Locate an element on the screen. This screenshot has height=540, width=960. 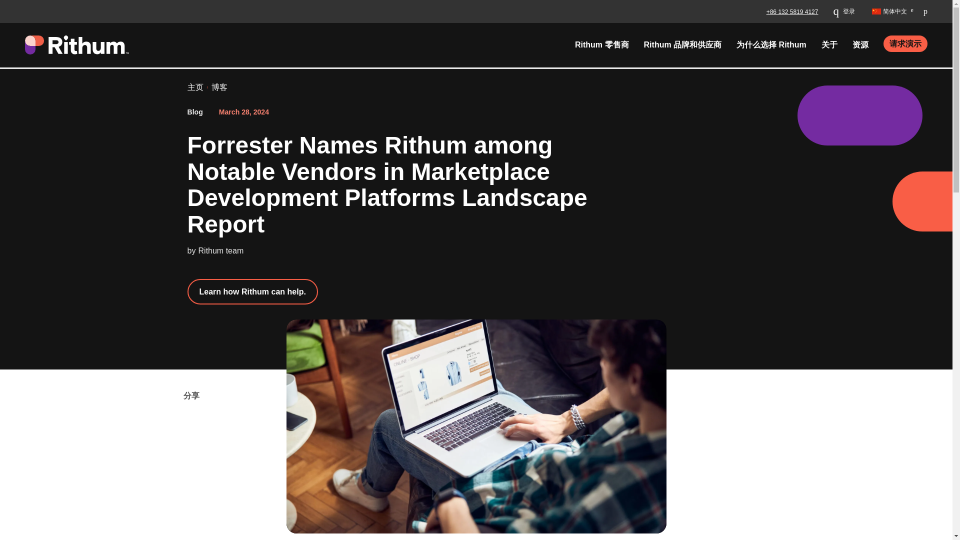
Go to Rithum. is located at coordinates (195, 87).